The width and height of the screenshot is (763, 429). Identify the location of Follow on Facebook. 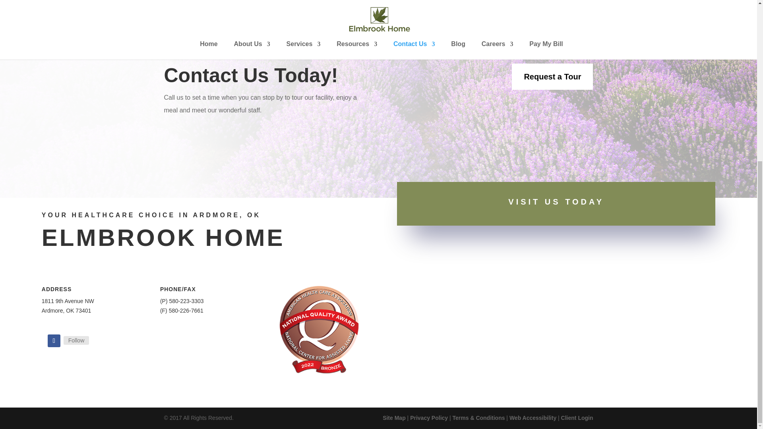
(54, 341).